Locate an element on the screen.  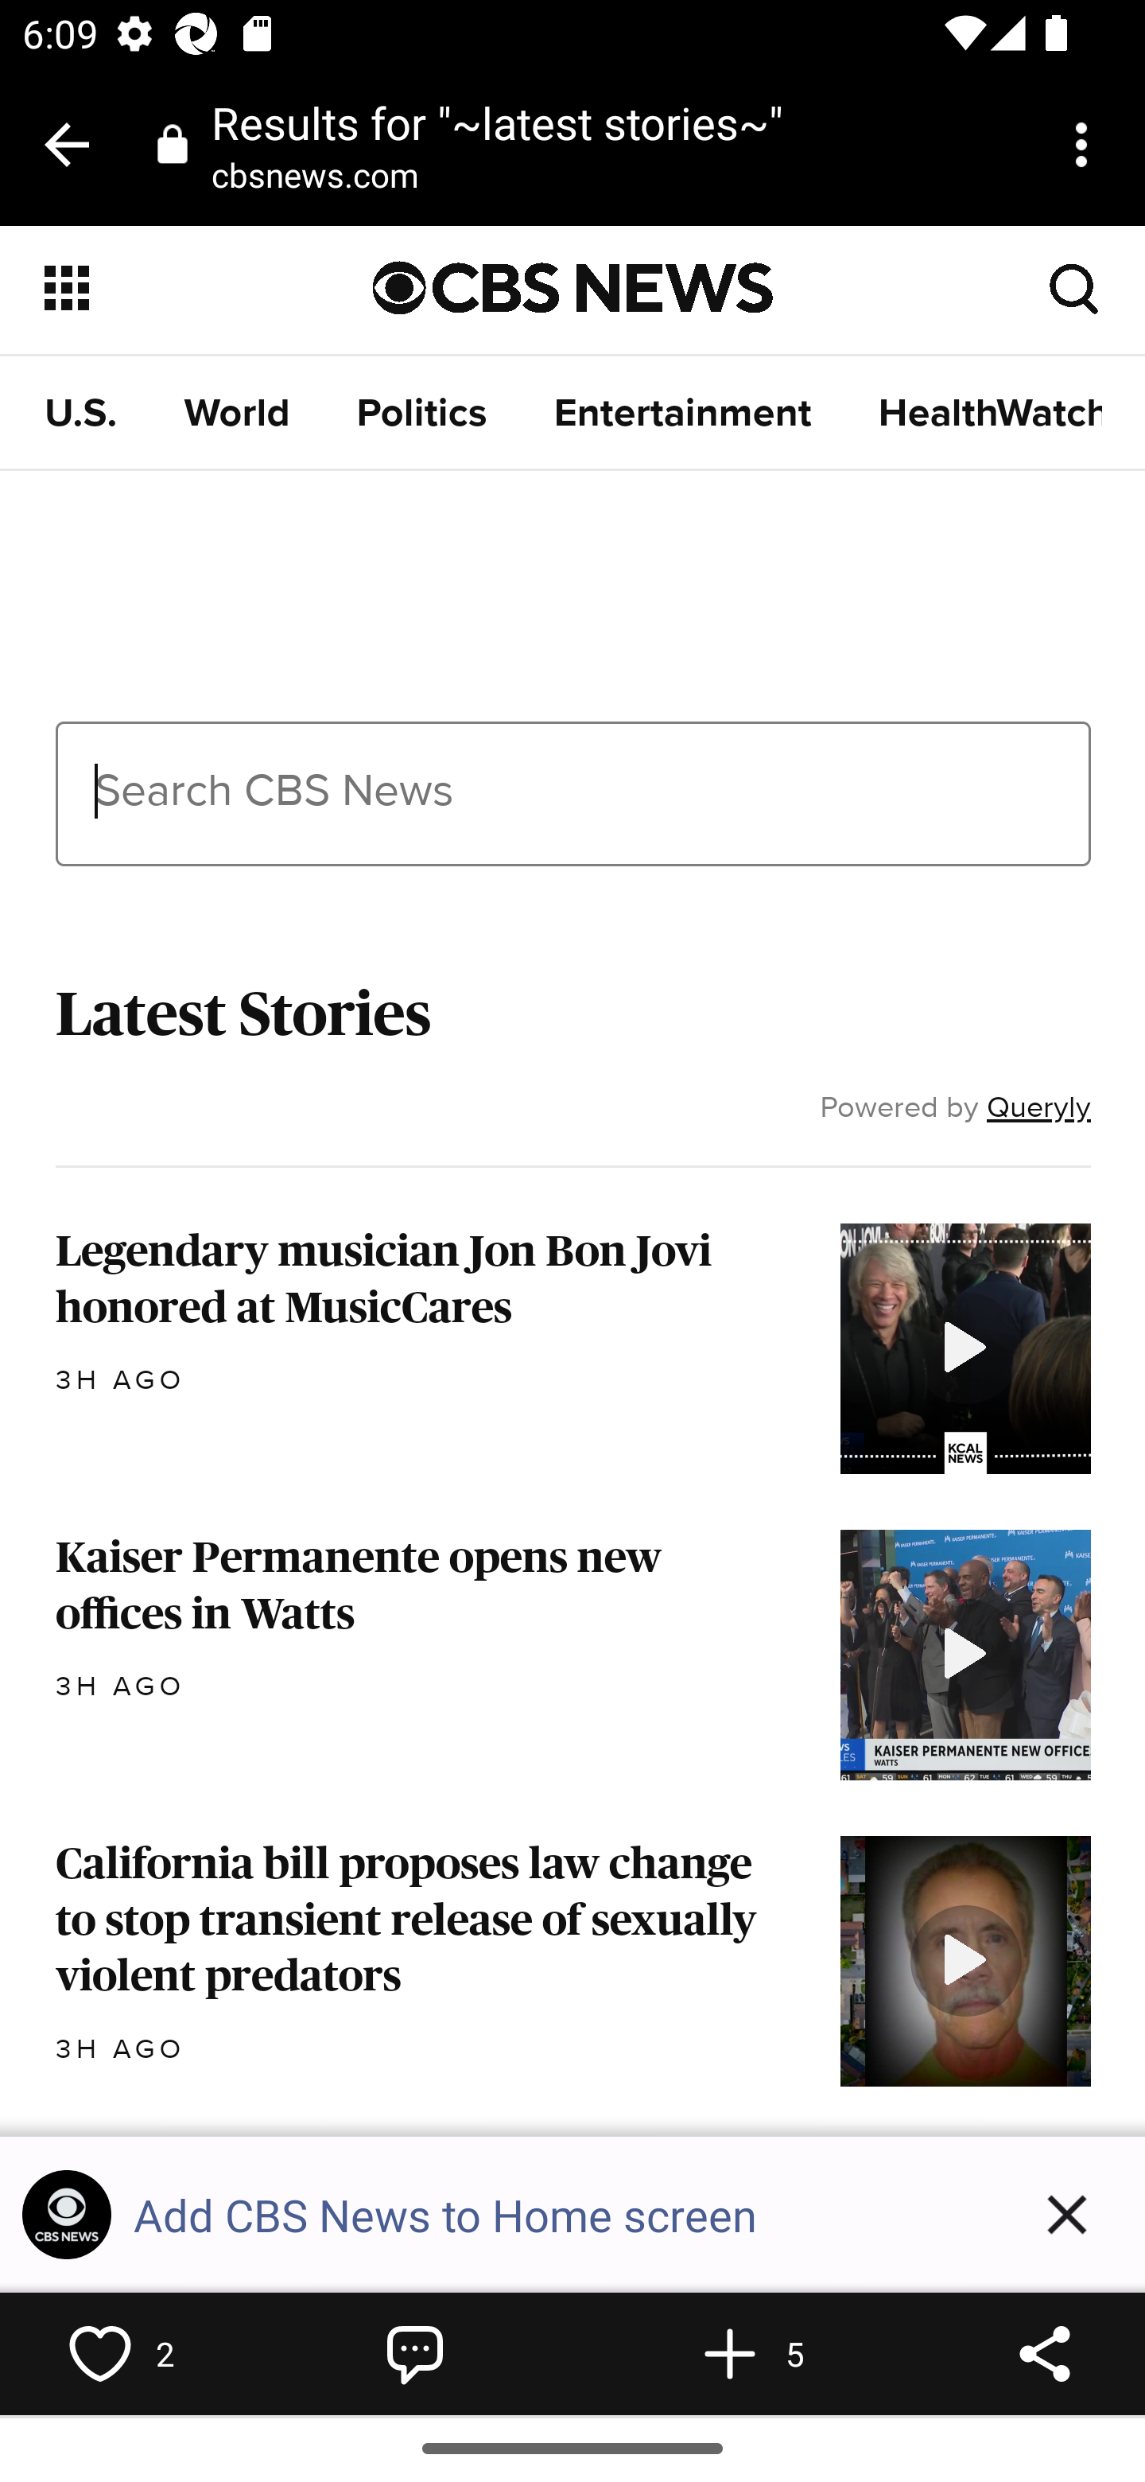
cbsnews.com is located at coordinates (326, 173).